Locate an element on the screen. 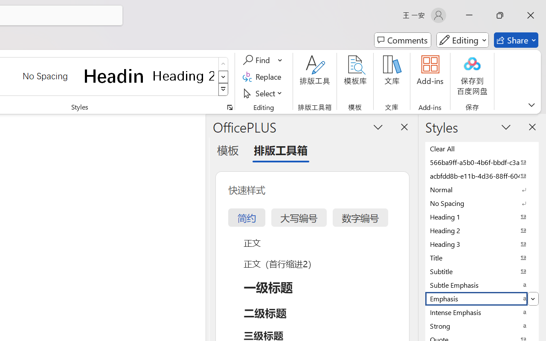  Row up is located at coordinates (224, 64).